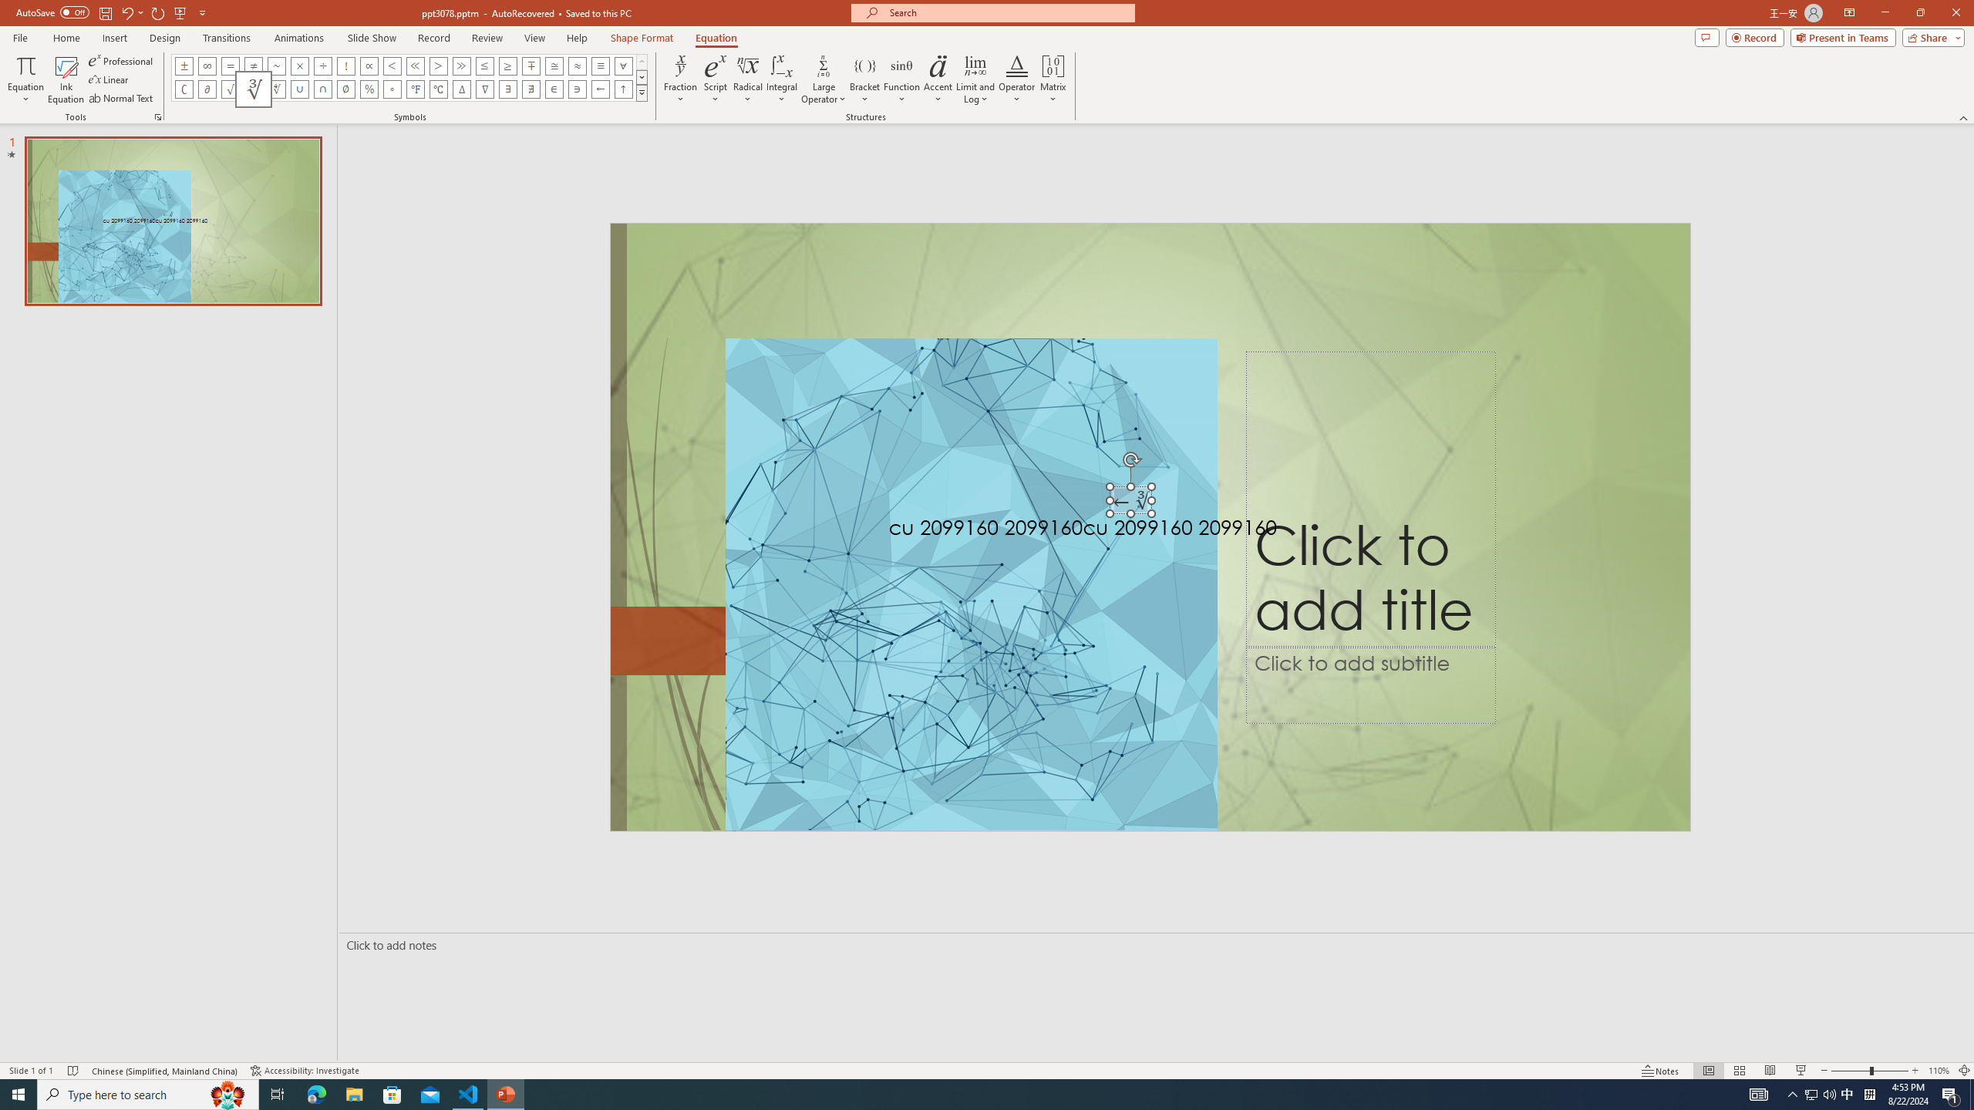 Image resolution: width=1974 pixels, height=1110 pixels. Describe the element at coordinates (409, 78) in the screenshot. I see `AutomationID: EquationSymbolsInsertGallery` at that location.